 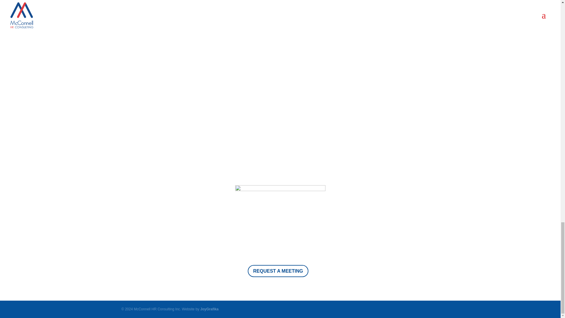 I want to click on HR Outsourcing, so click(x=348, y=143).